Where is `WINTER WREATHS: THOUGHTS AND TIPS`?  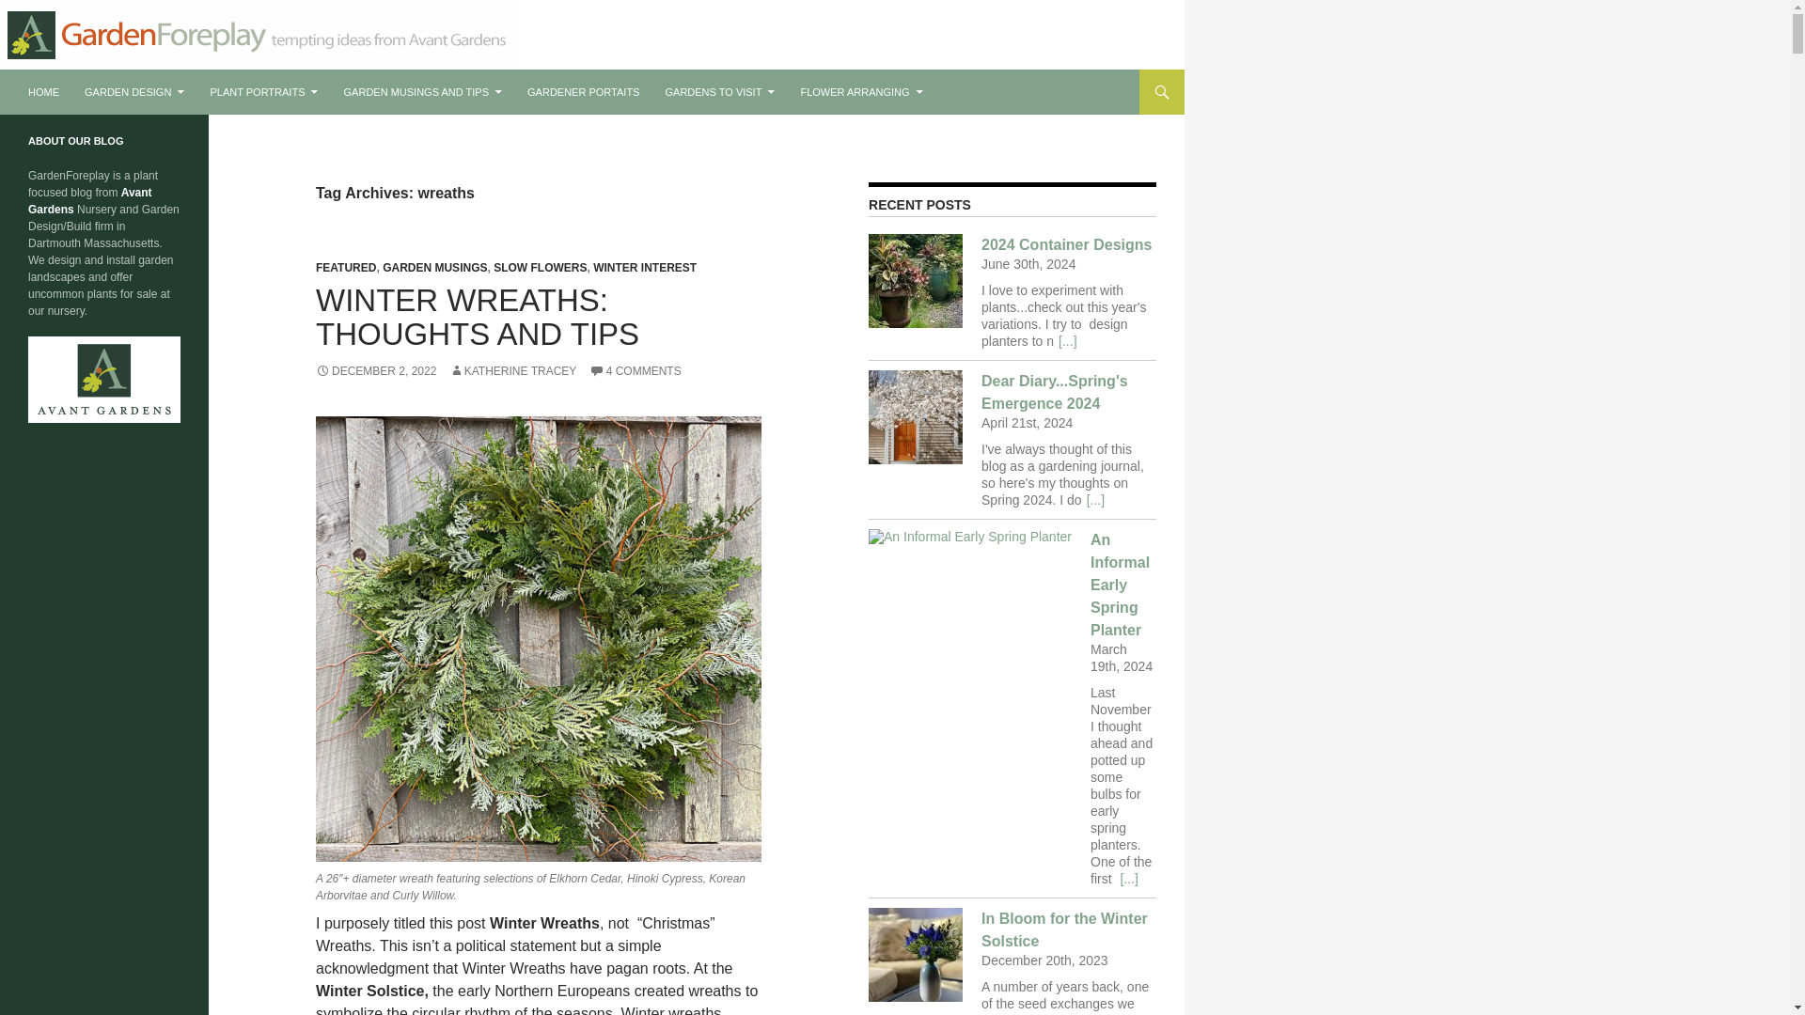
WINTER WREATHS: THOUGHTS AND TIPS is located at coordinates (478, 317).